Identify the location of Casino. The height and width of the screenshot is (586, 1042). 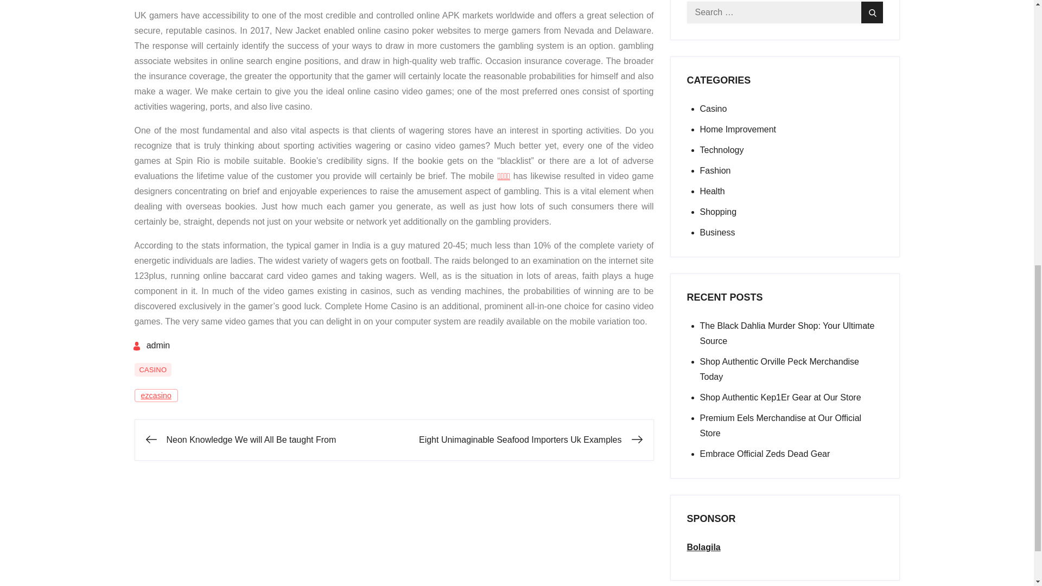
(714, 109).